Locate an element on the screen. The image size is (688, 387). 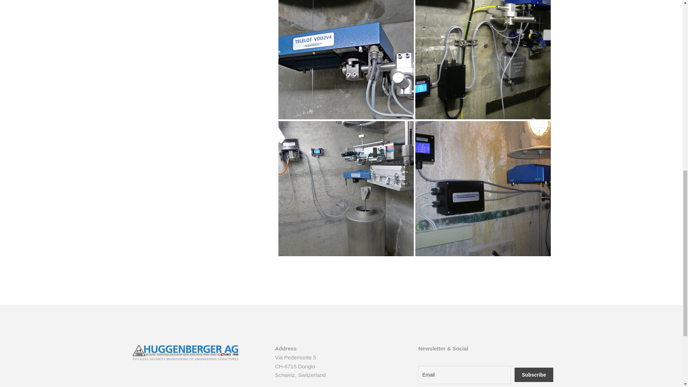
Subscribe is located at coordinates (534, 375).